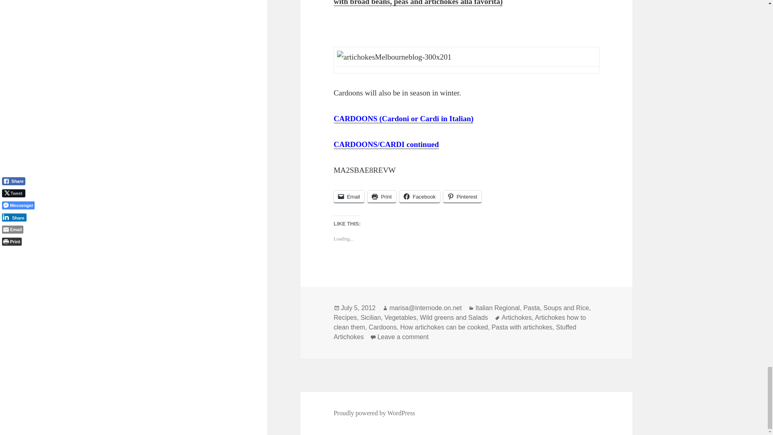  I want to click on Click to share on Pinterest, so click(462, 196).